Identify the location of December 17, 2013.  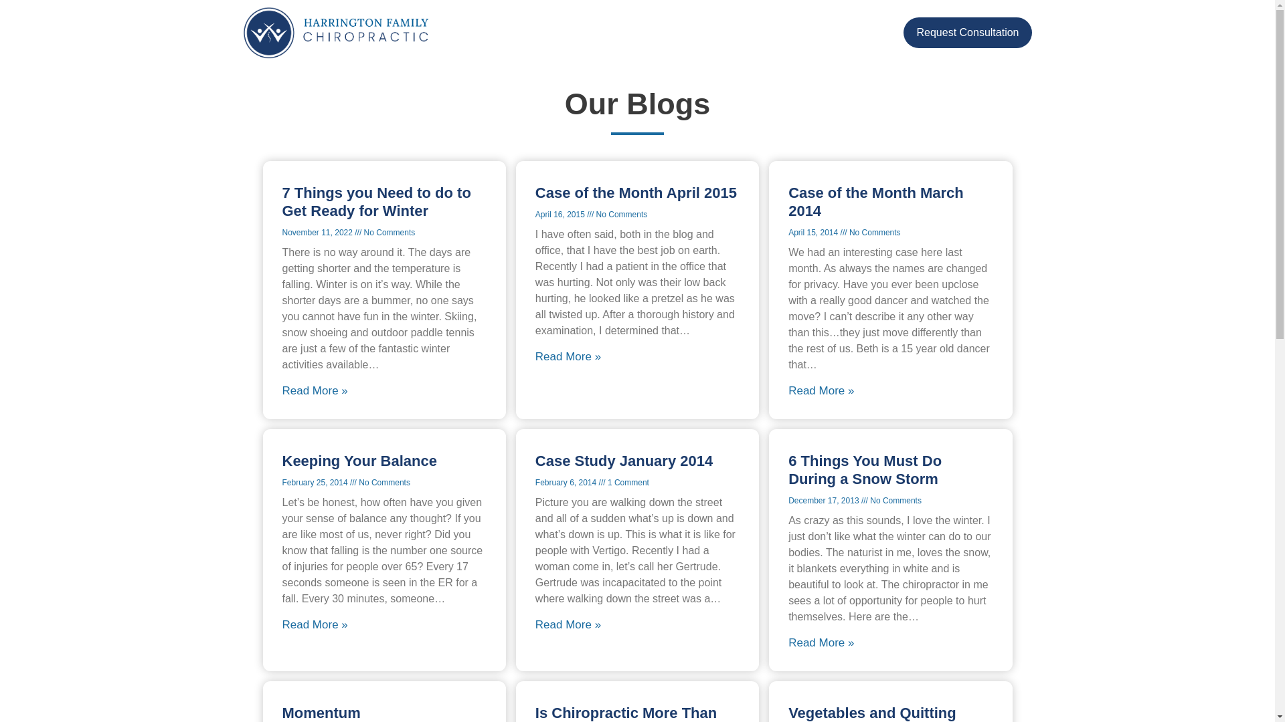
(825, 500).